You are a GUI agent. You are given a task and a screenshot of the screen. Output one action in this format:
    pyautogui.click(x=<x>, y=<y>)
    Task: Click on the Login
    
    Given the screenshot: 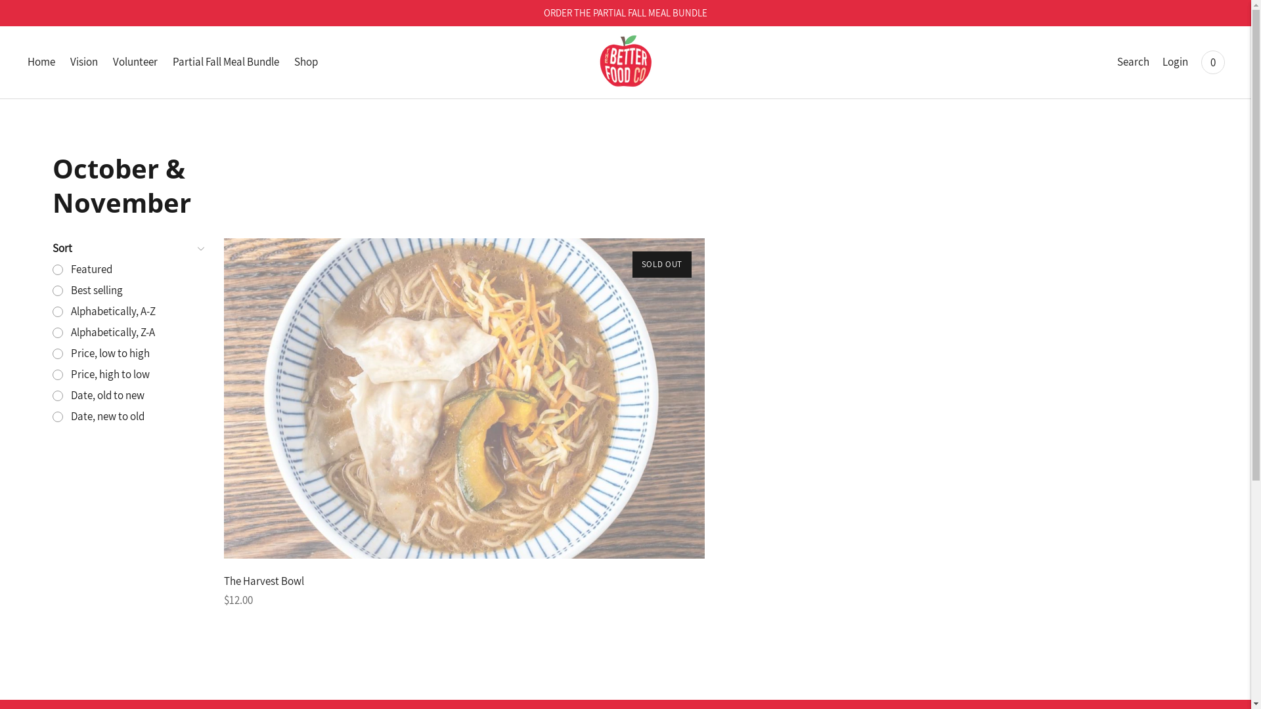 What is the action you would take?
    pyautogui.click(x=1176, y=62)
    